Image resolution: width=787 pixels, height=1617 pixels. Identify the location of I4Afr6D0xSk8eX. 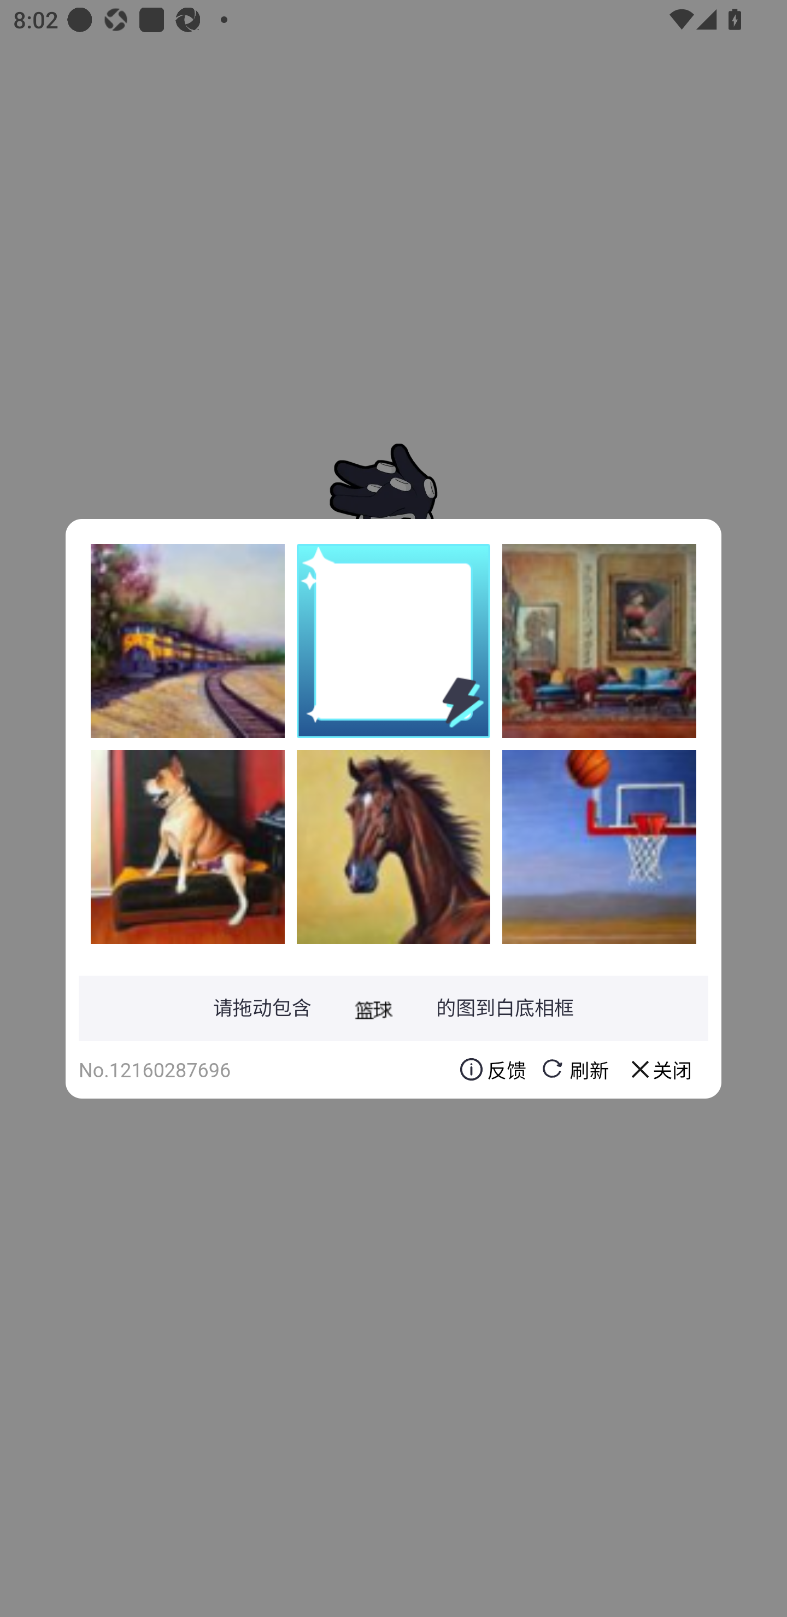
(187, 846).